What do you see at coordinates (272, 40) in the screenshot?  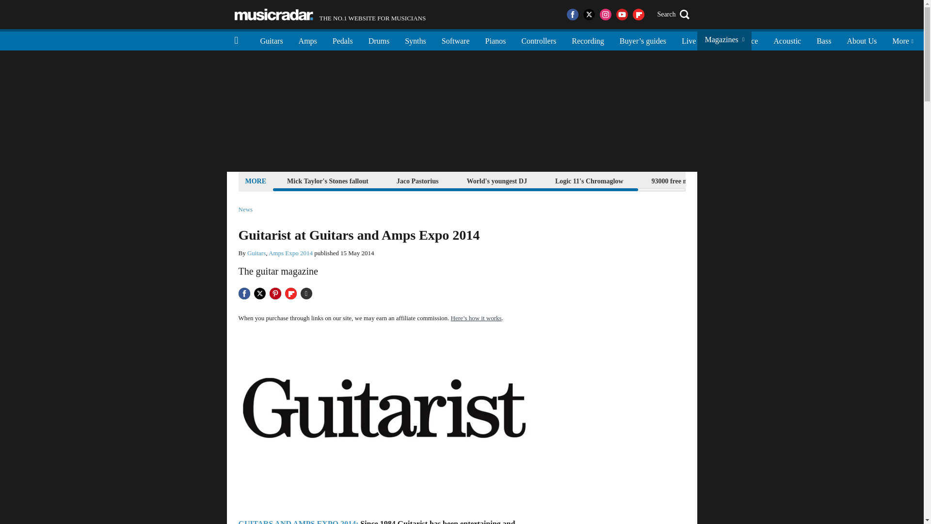 I see `Guitars` at bounding box center [272, 40].